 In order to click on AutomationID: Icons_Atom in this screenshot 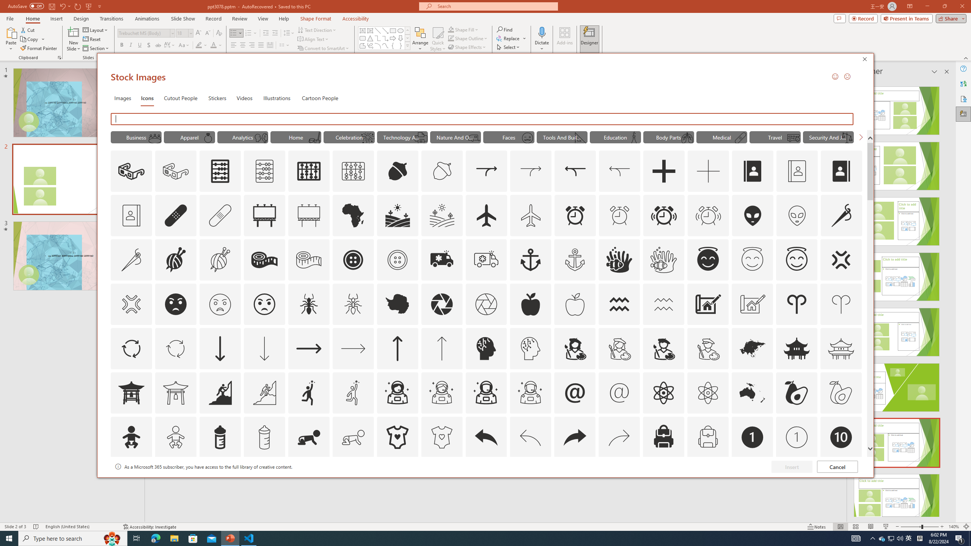, I will do `click(664, 392)`.